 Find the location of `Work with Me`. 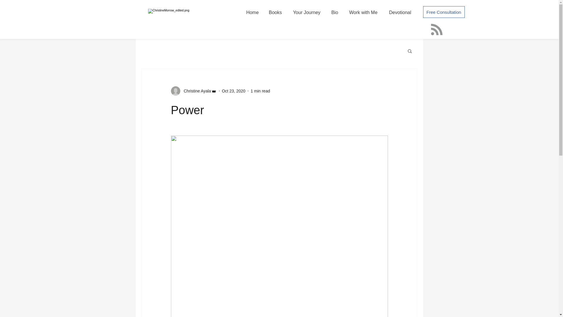

Work with Me is located at coordinates (363, 12).